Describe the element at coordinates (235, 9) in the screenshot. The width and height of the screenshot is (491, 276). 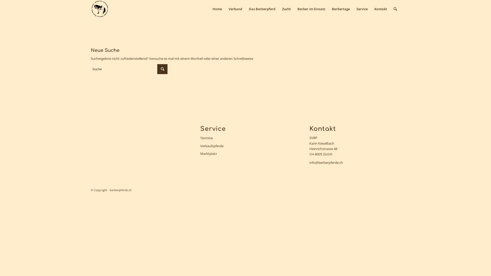
I see `Verband` at that location.